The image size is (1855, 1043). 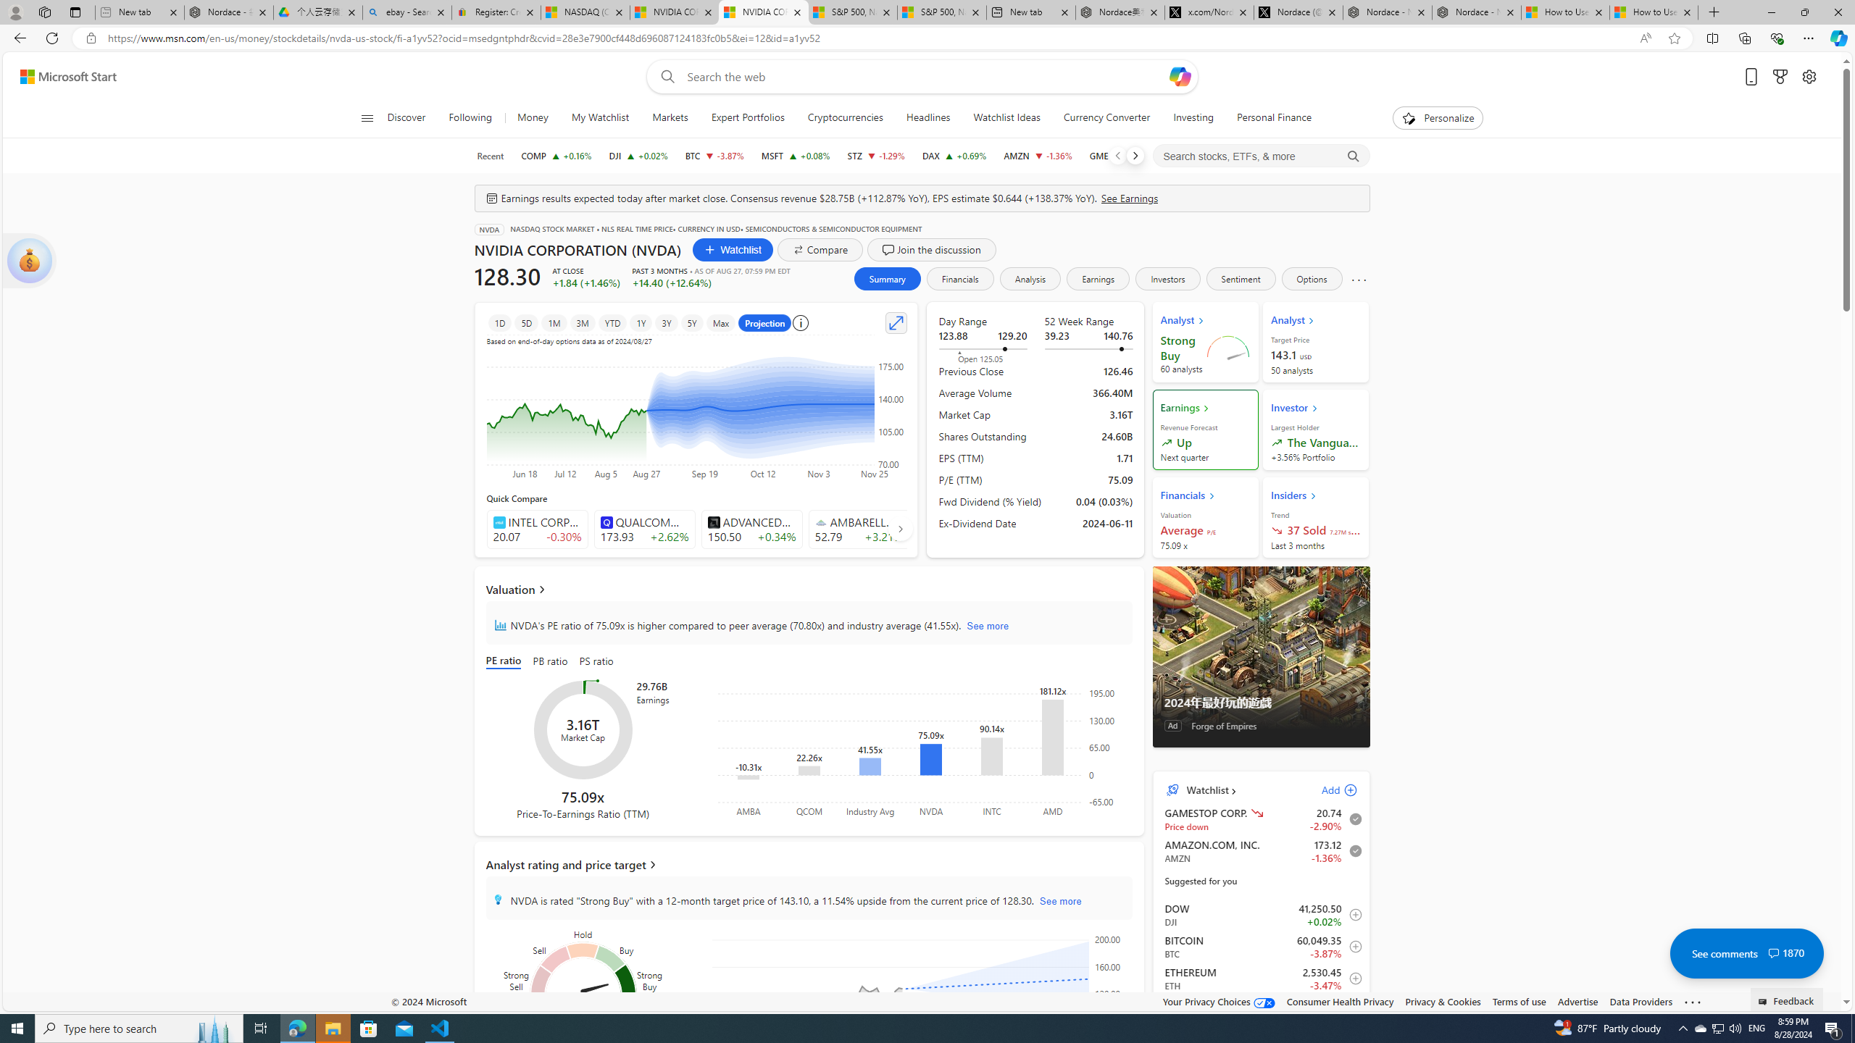 I want to click on Personal Finance, so click(x=1274, y=118).